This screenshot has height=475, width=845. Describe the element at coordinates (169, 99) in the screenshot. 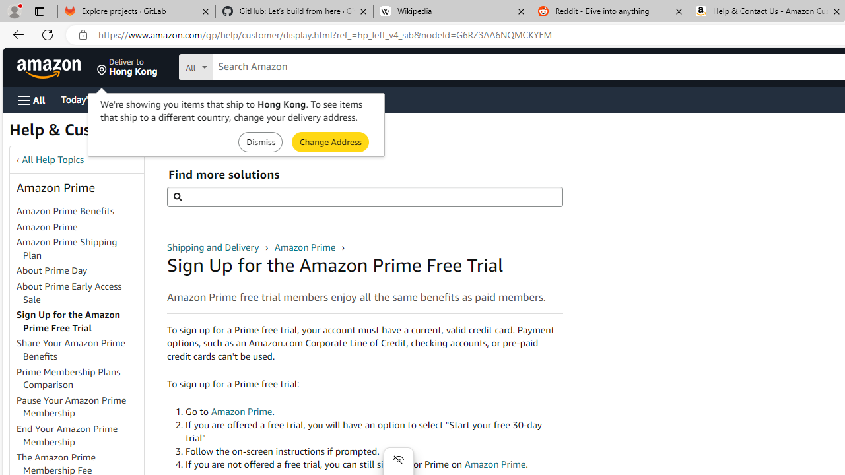

I see `Customer Service` at that location.